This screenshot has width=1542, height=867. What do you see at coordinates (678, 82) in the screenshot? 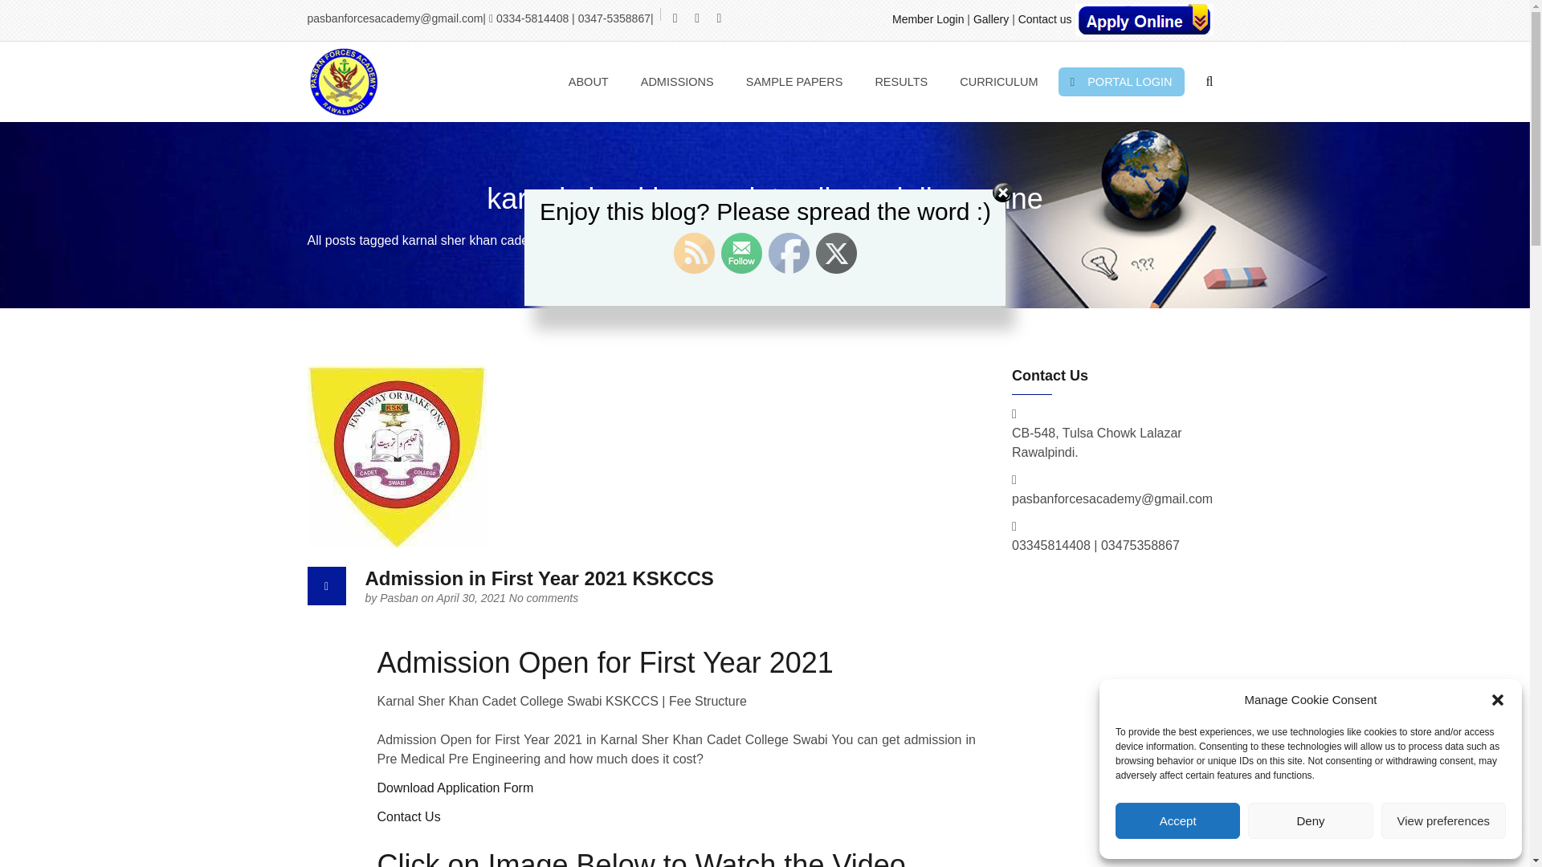
I see `ADMISSIONS` at bounding box center [678, 82].